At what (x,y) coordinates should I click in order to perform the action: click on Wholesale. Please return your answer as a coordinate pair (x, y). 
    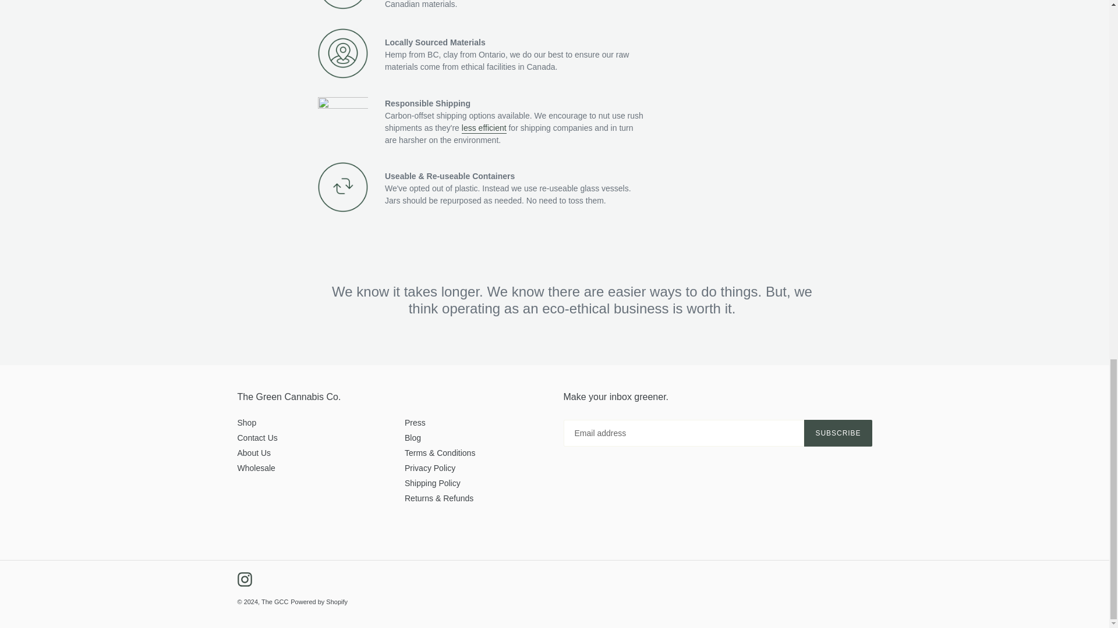
    Looking at the image, I should click on (256, 468).